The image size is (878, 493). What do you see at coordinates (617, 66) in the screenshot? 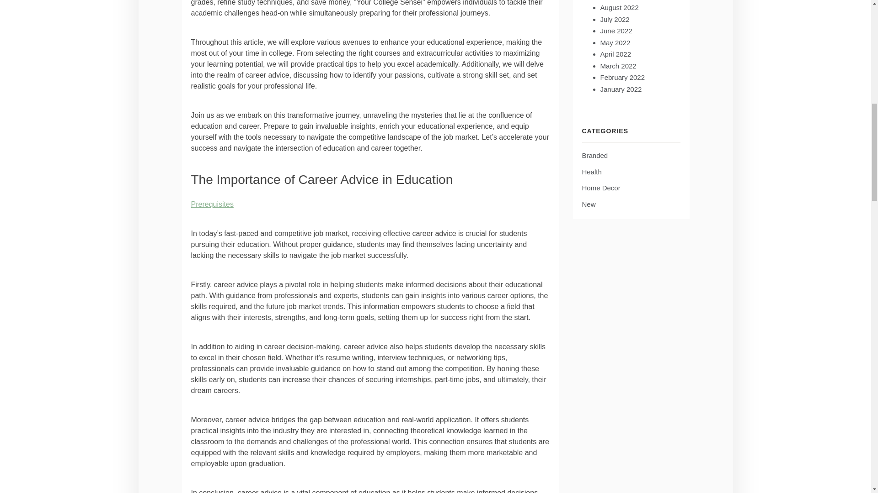
I see `March 2022` at bounding box center [617, 66].